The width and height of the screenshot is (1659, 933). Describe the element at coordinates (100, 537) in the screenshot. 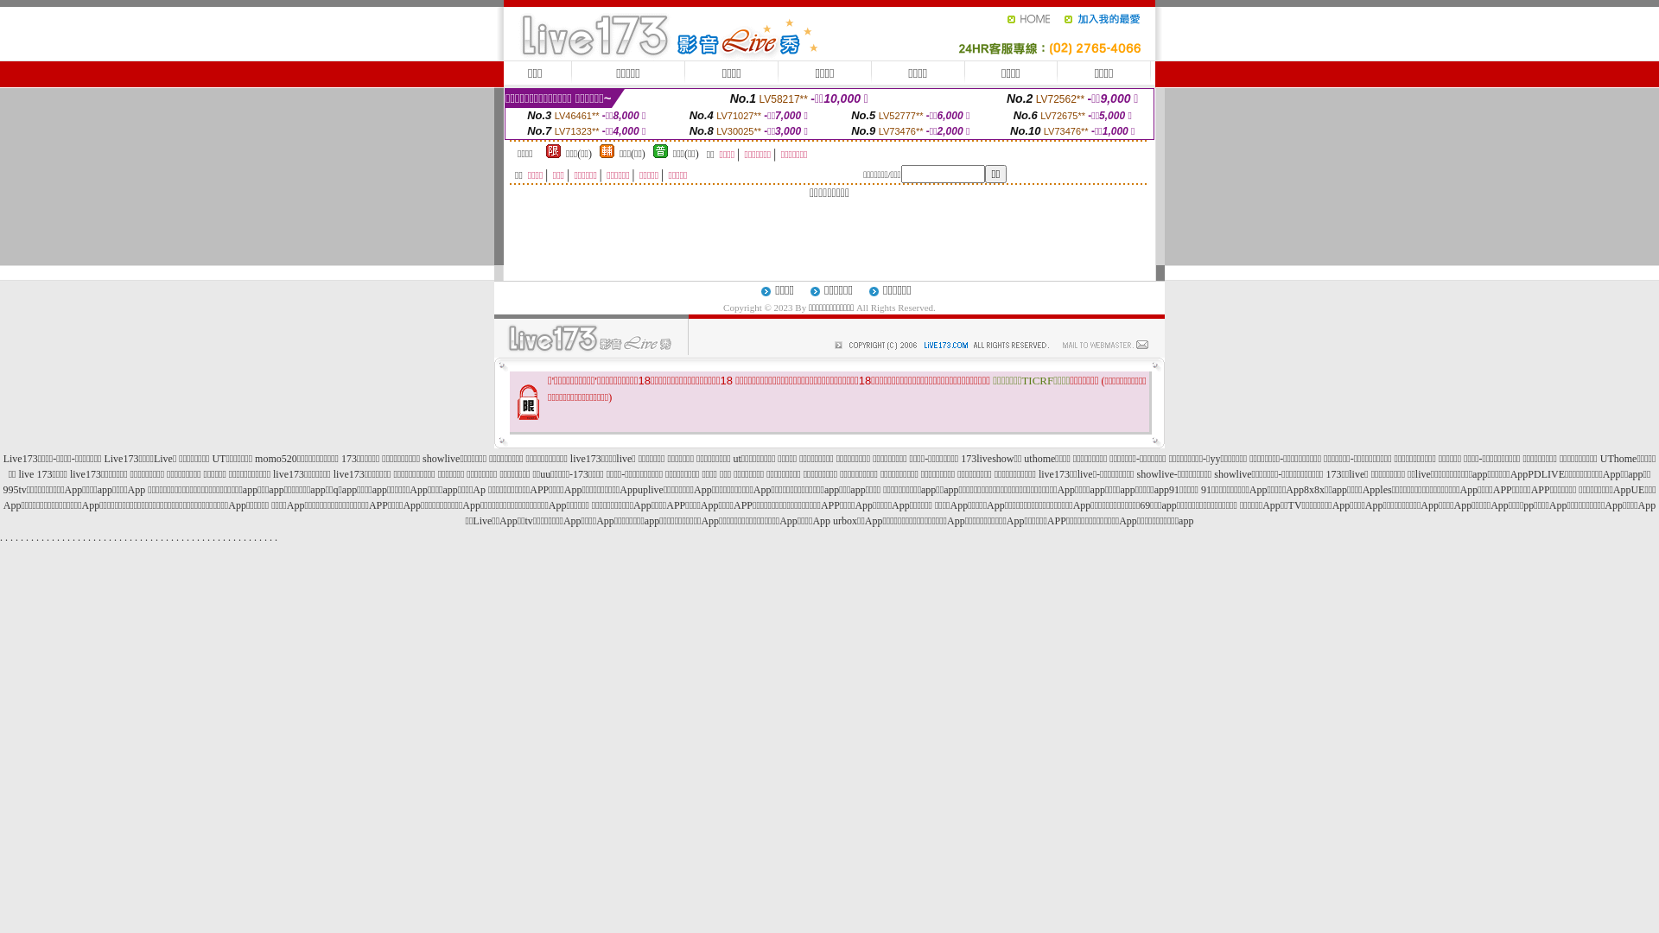

I see `.` at that location.